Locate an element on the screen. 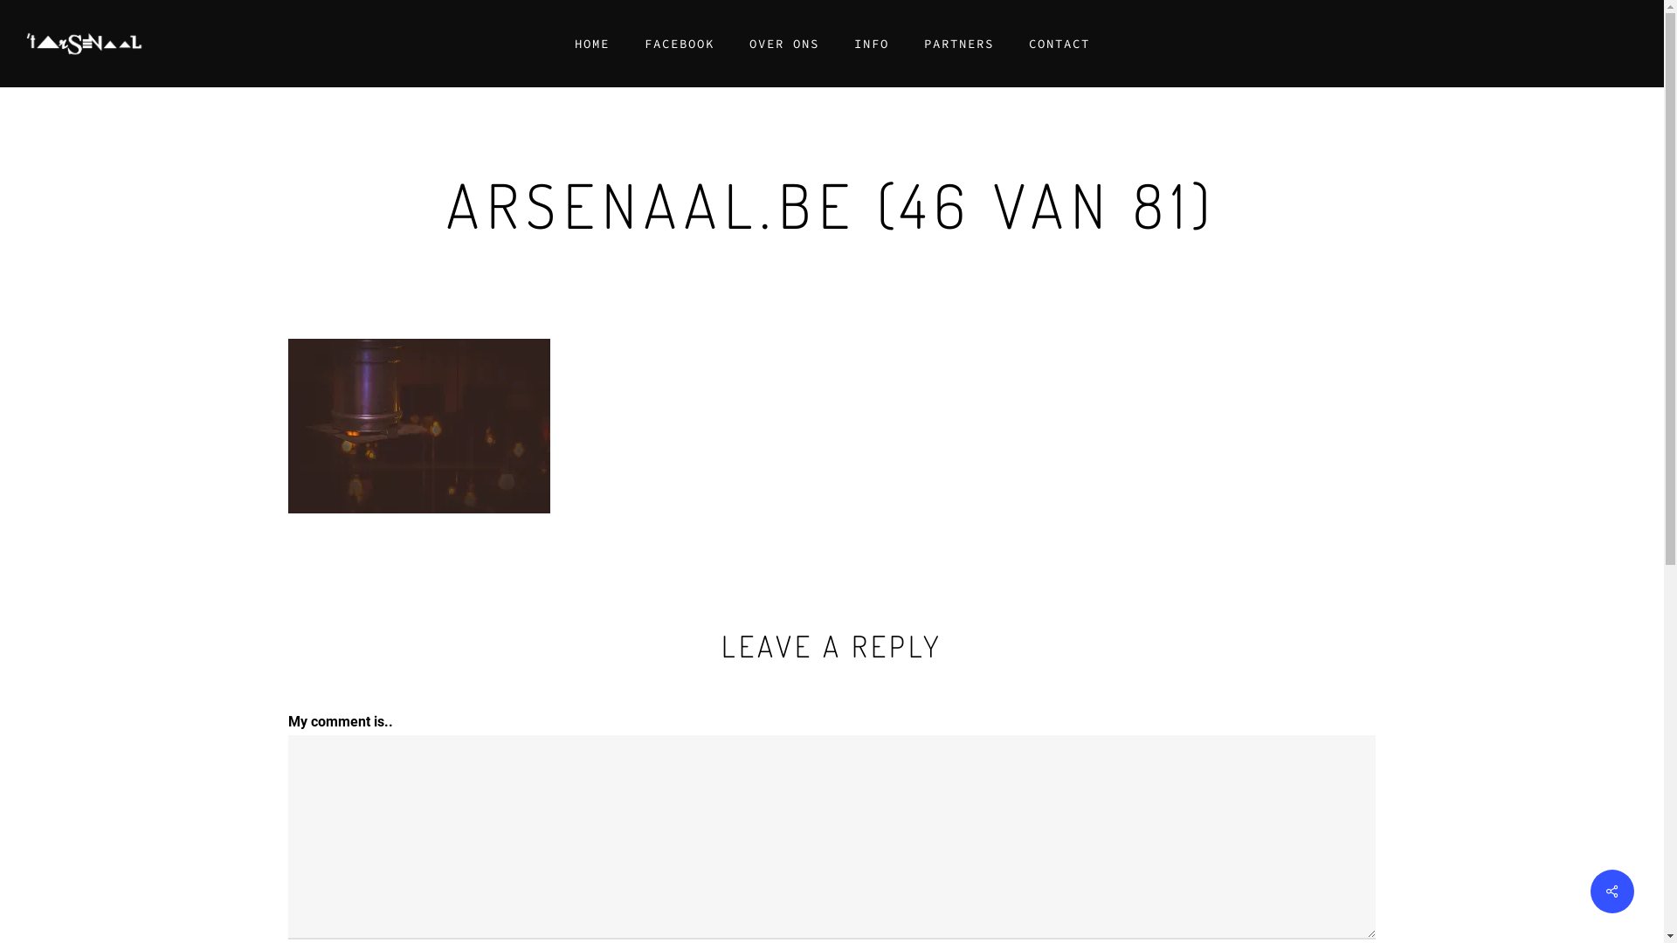 The image size is (1677, 943). FACEBOOK is located at coordinates (680, 44).